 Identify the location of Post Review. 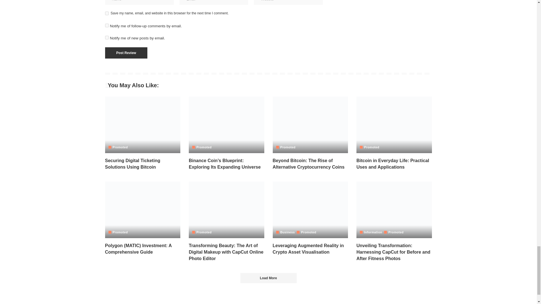
(126, 53).